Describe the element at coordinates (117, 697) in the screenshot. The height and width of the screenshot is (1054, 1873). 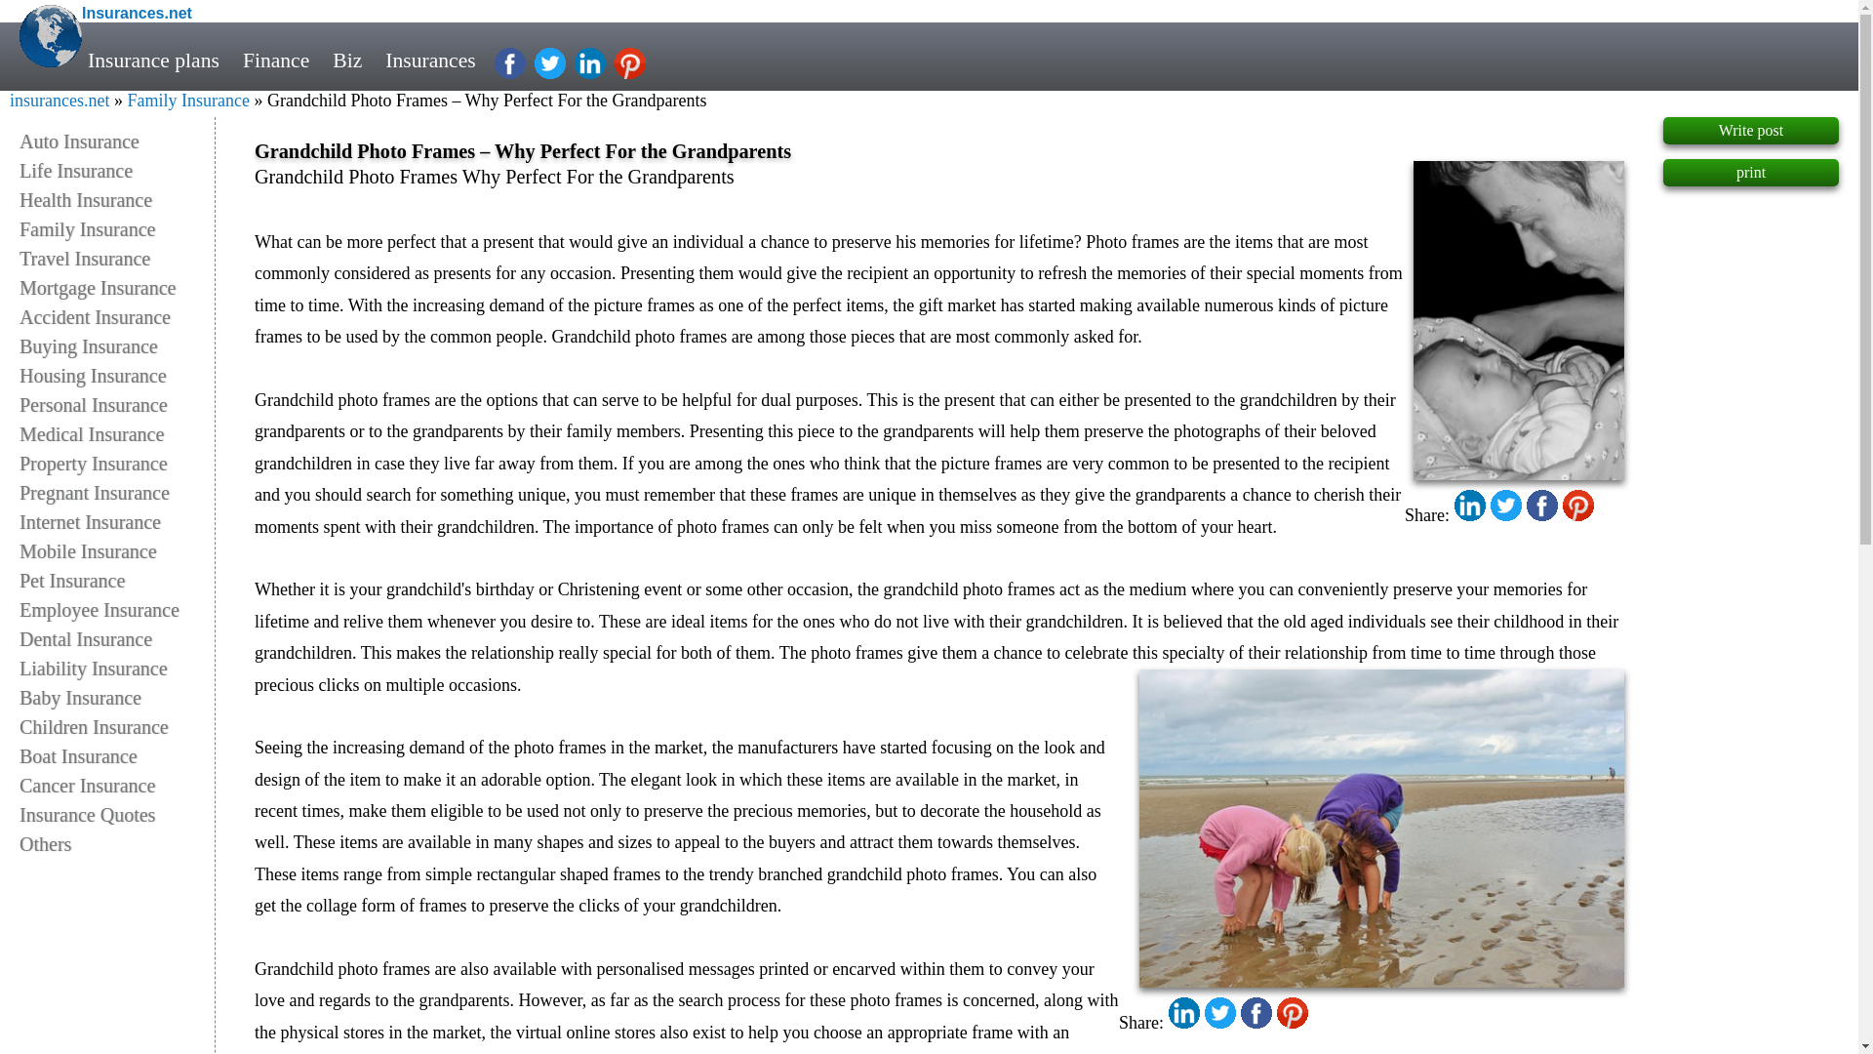
I see `Baby Insurance` at that location.